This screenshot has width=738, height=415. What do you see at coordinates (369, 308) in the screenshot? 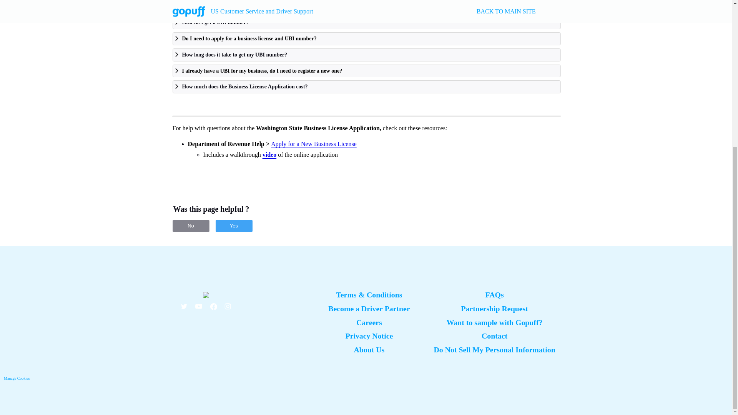
I see `Become a Driver Partner` at bounding box center [369, 308].